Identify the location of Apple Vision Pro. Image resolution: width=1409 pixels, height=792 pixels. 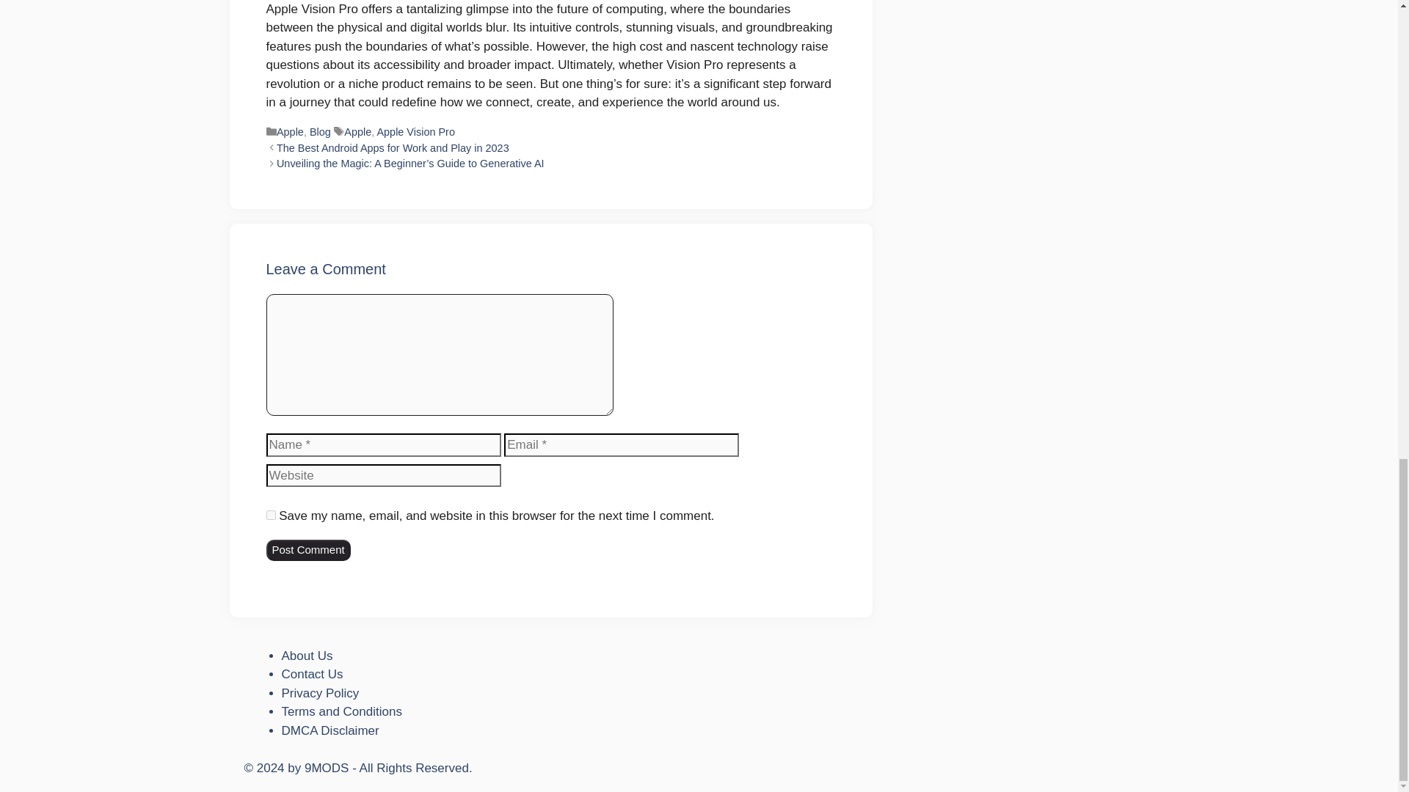
(415, 131).